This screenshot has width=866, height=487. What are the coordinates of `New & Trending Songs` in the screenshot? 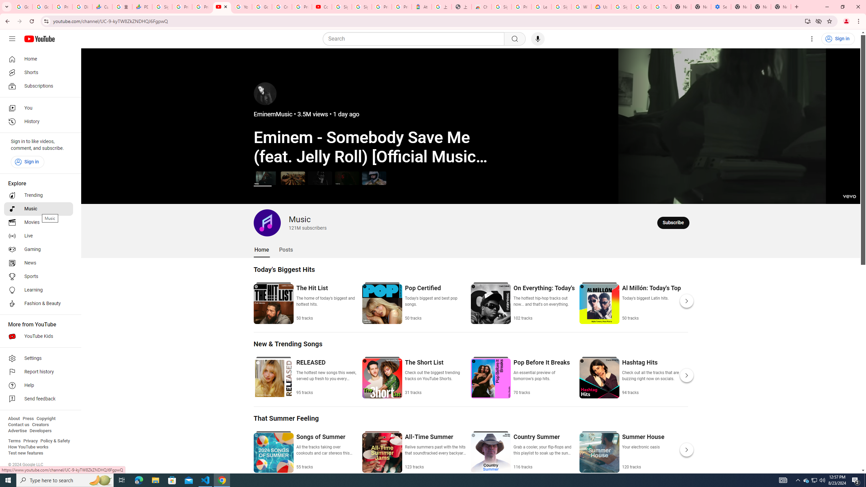 It's located at (288, 344).